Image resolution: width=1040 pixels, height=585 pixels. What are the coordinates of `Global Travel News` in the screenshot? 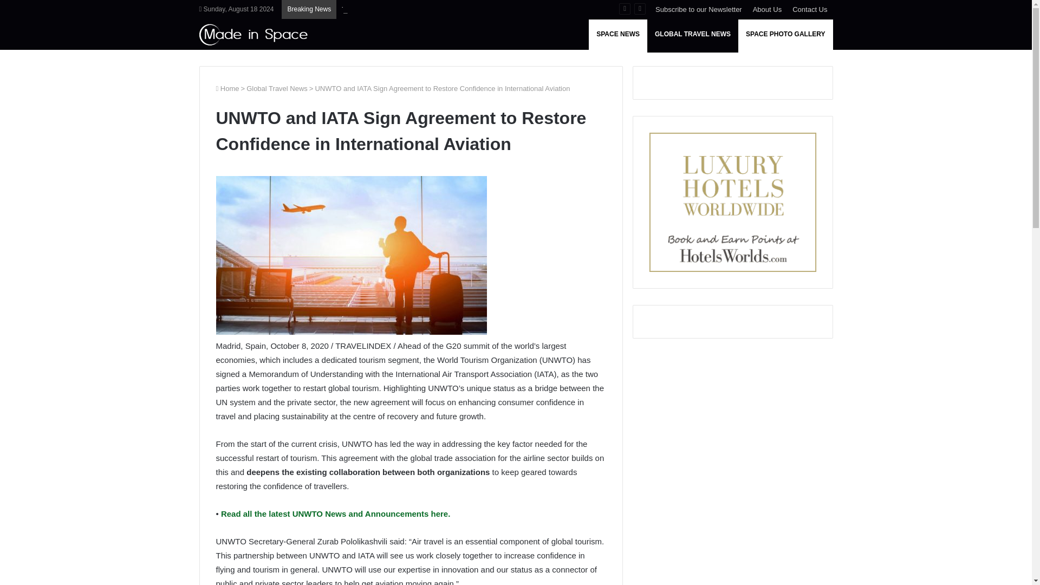 It's located at (277, 88).